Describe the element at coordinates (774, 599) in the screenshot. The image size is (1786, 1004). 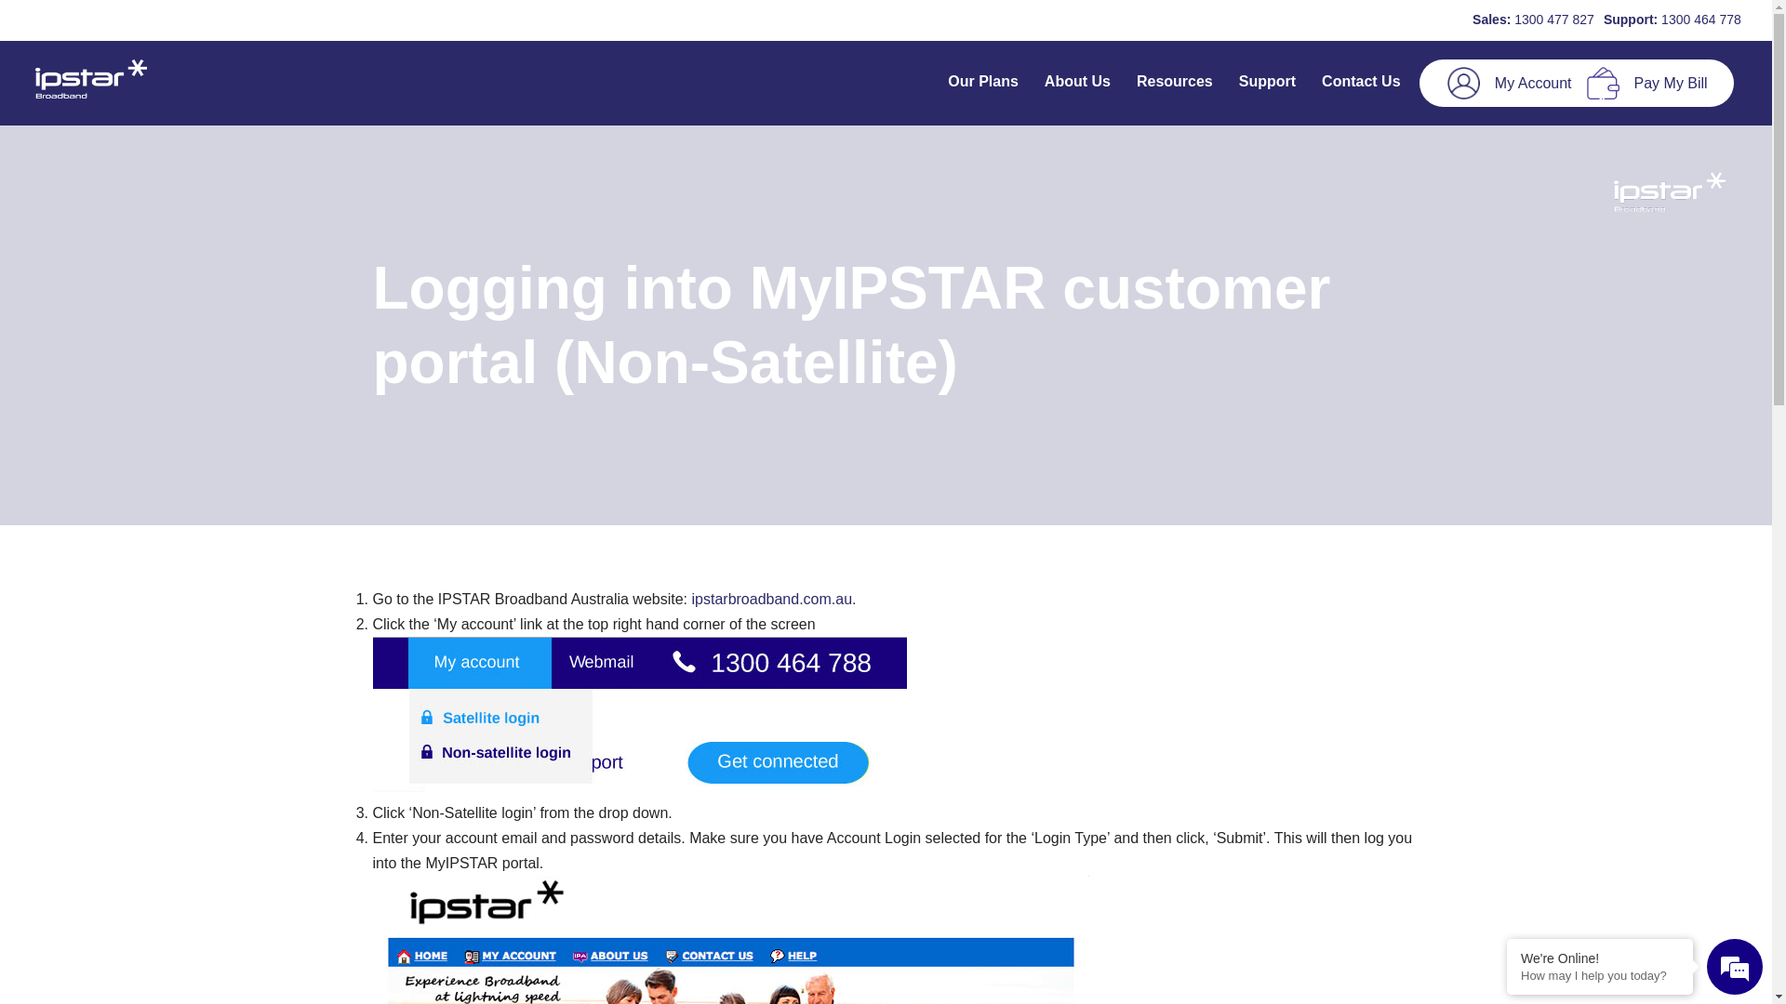
I see `ipstarbroadband.com.au.` at that location.